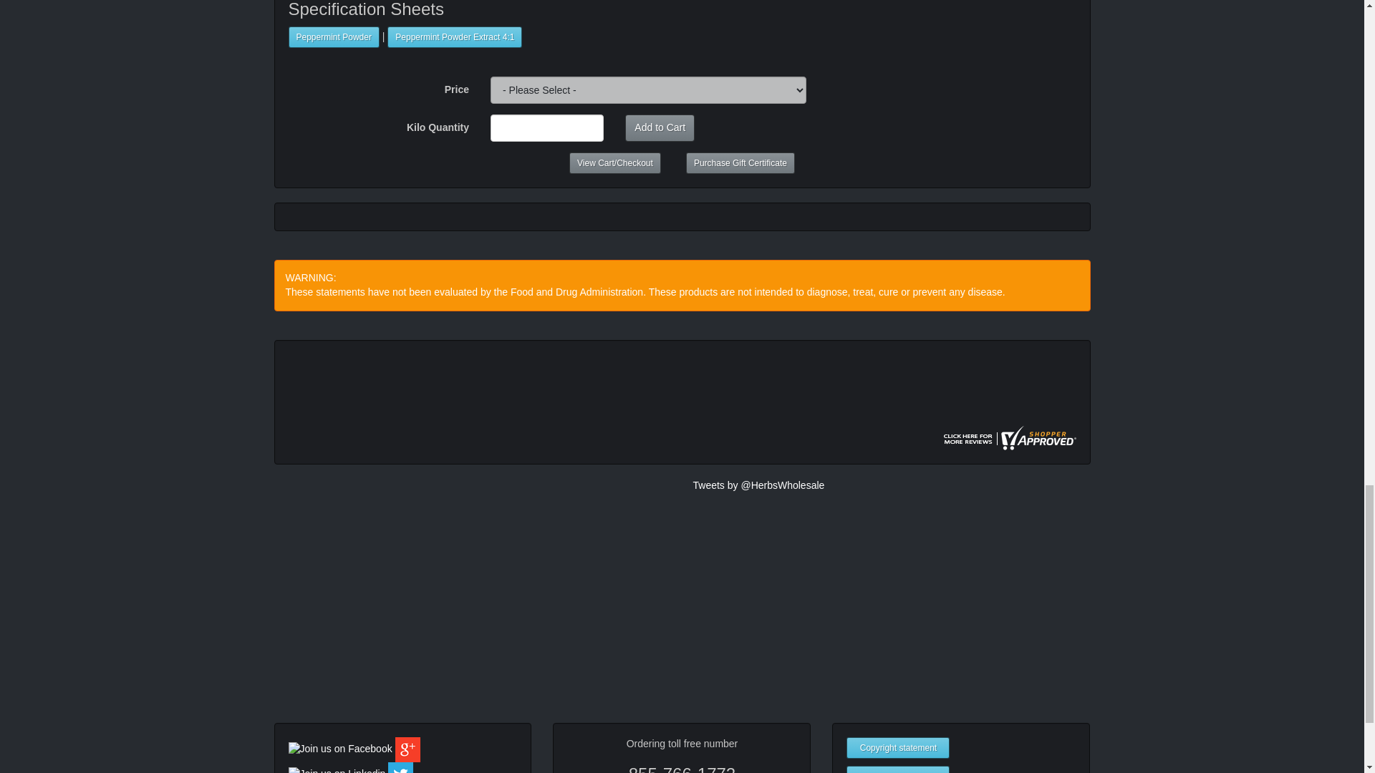 The image size is (1375, 773). I want to click on Purchase Gift Certificate, so click(740, 163).